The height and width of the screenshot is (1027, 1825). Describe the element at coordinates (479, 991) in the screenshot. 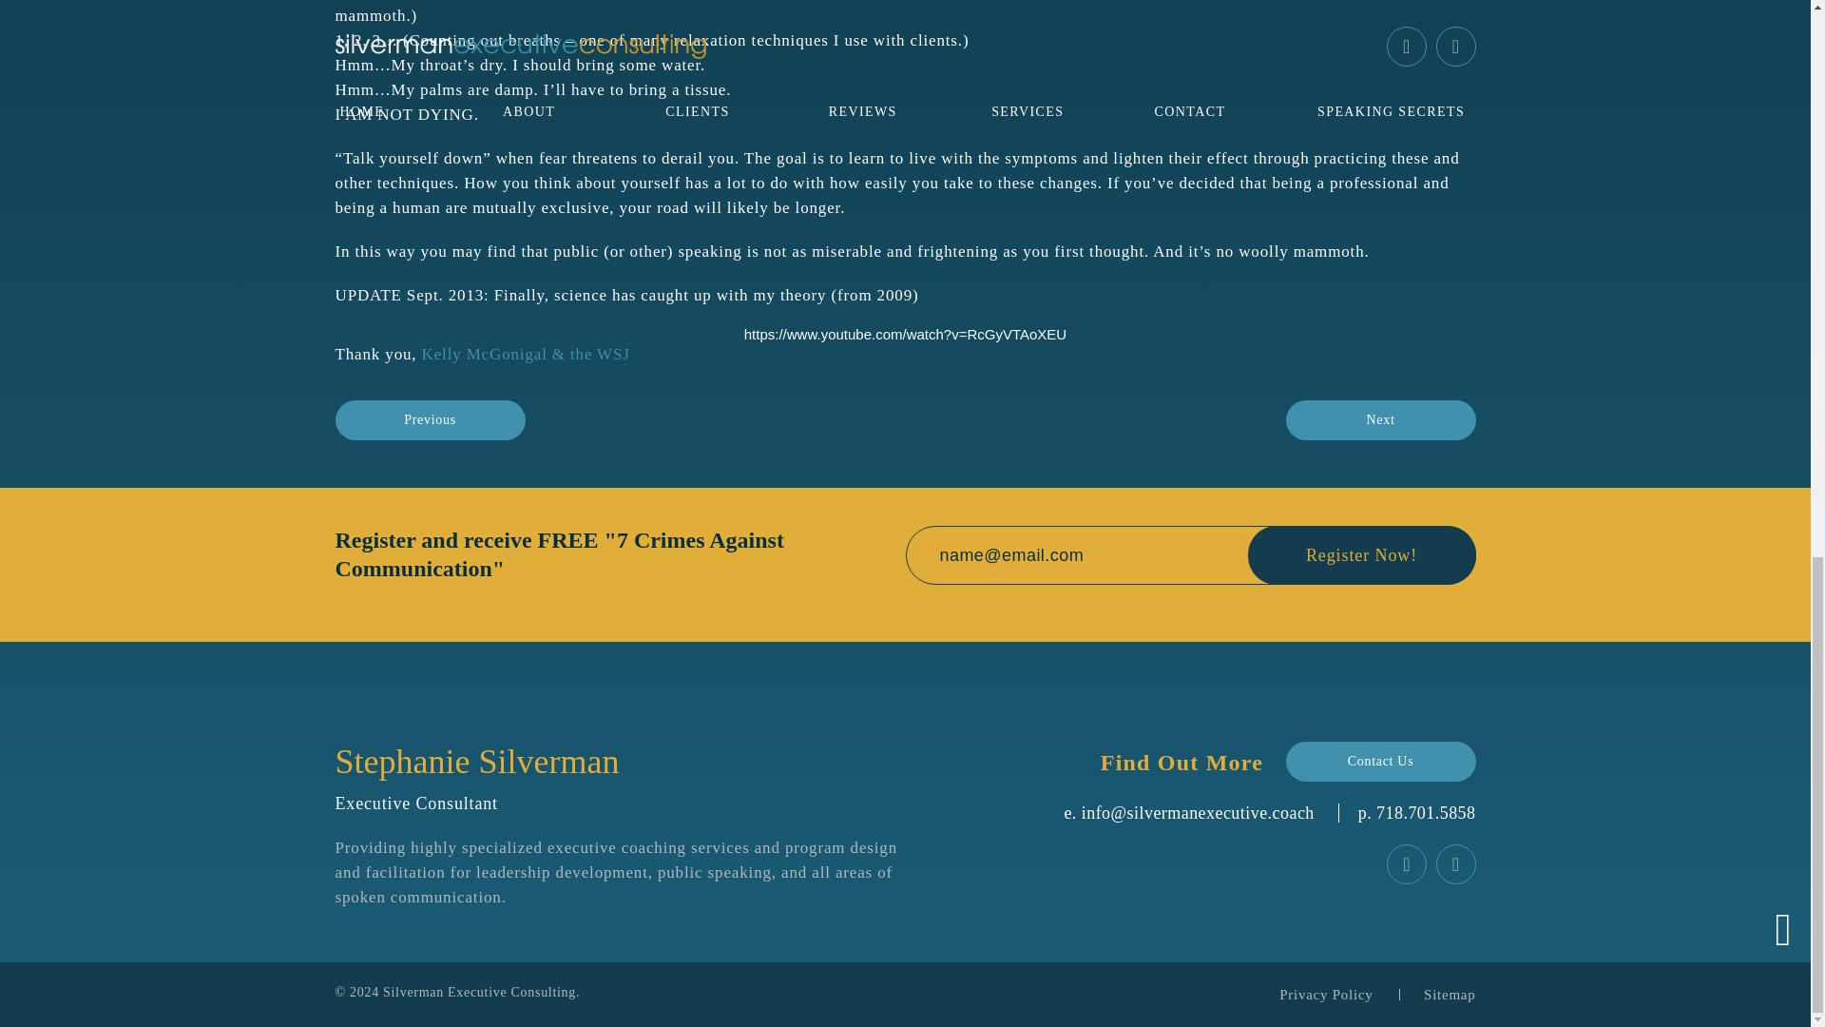

I see `Silverman Executive Consulting` at that location.